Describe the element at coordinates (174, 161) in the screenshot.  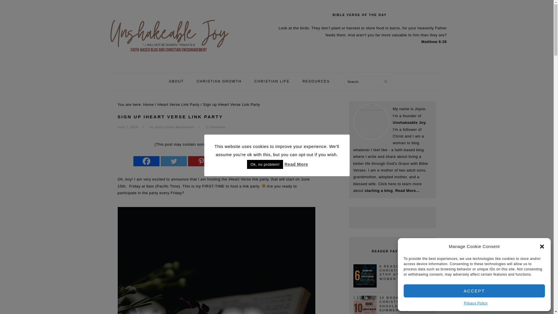
I see `Twitter` at that location.